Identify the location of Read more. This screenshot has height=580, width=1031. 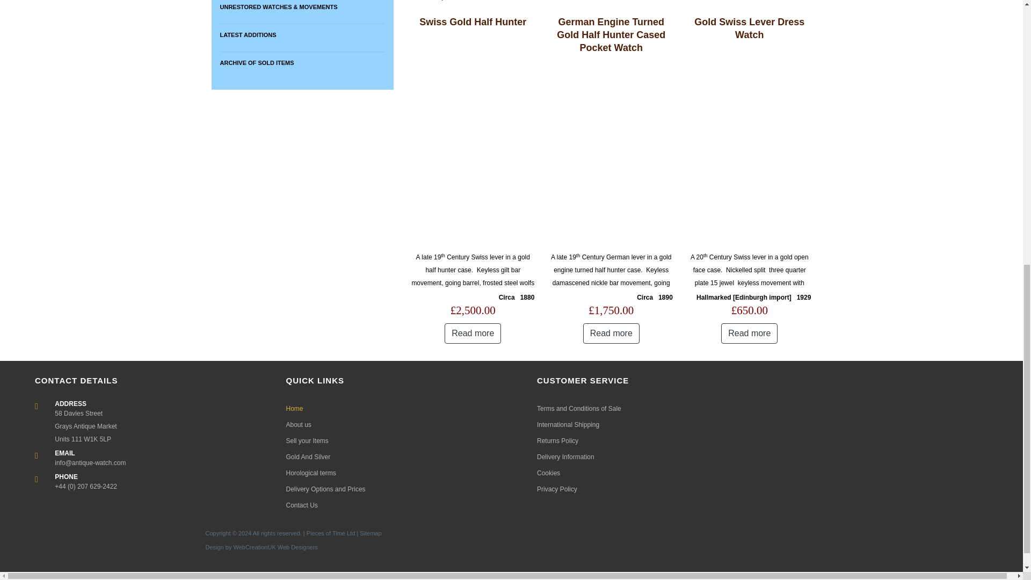
(611, 333).